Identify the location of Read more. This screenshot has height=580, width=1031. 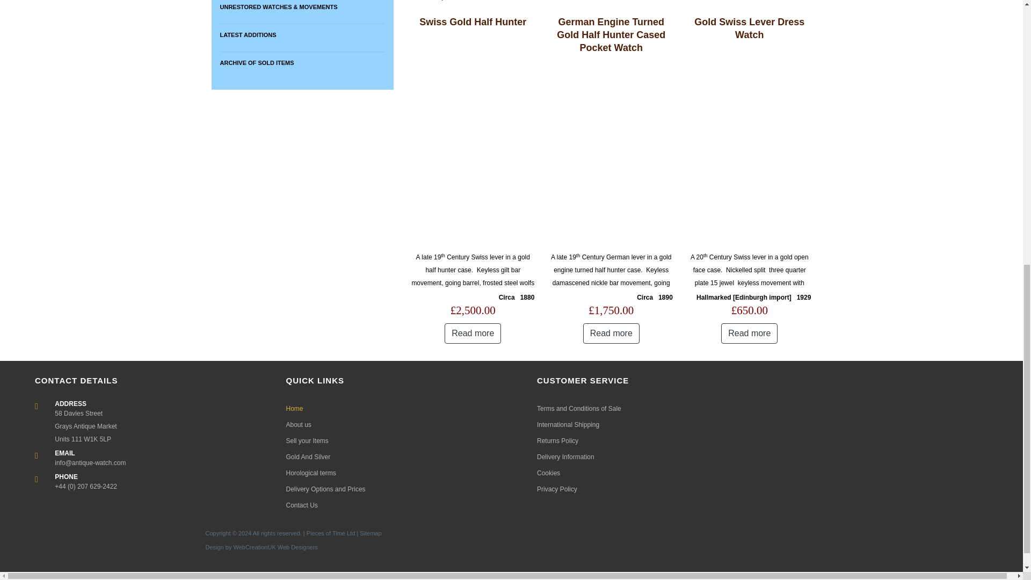
(611, 333).